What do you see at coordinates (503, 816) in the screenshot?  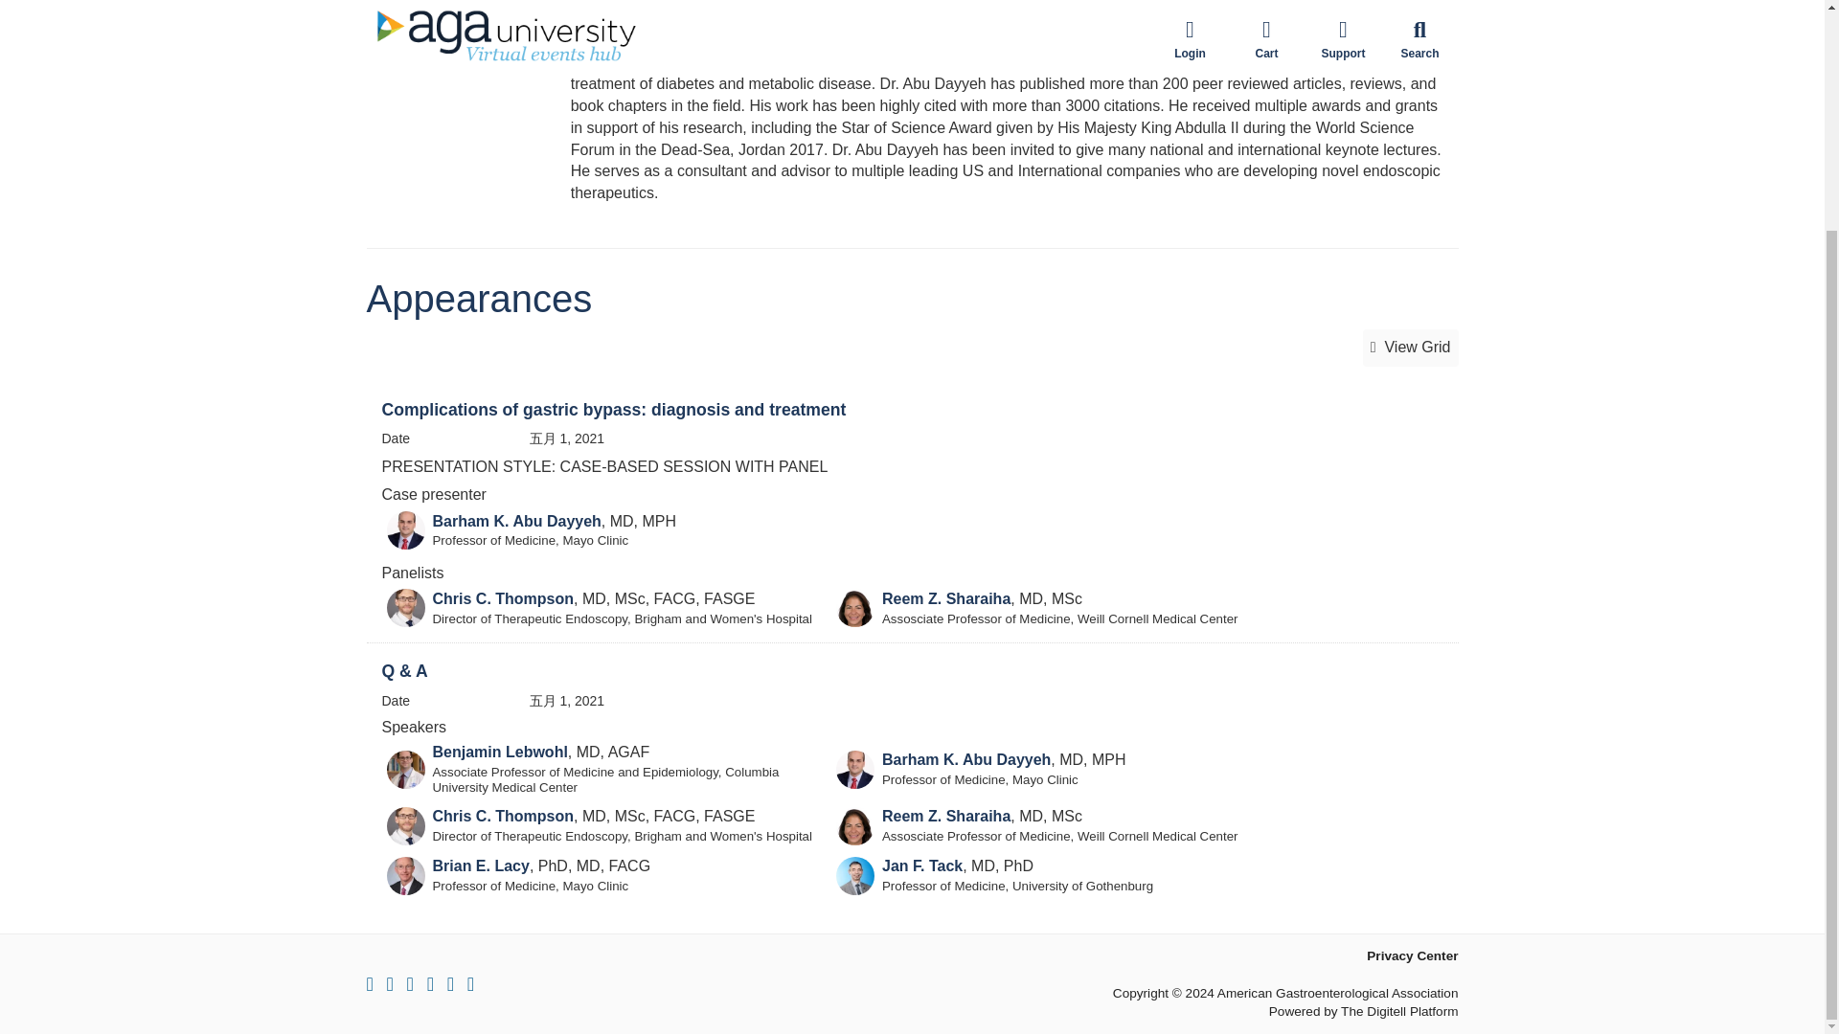 I see `Chris C. Thompson` at bounding box center [503, 816].